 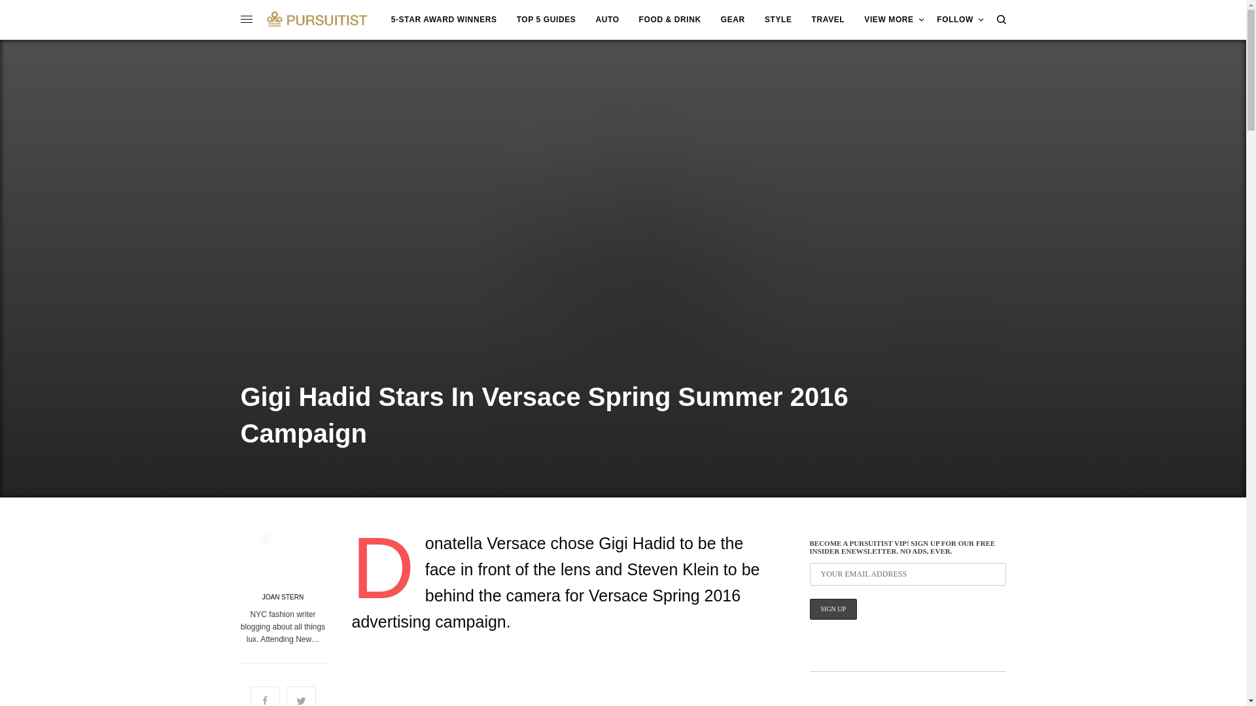 I want to click on FOLLOW, so click(x=960, y=20).